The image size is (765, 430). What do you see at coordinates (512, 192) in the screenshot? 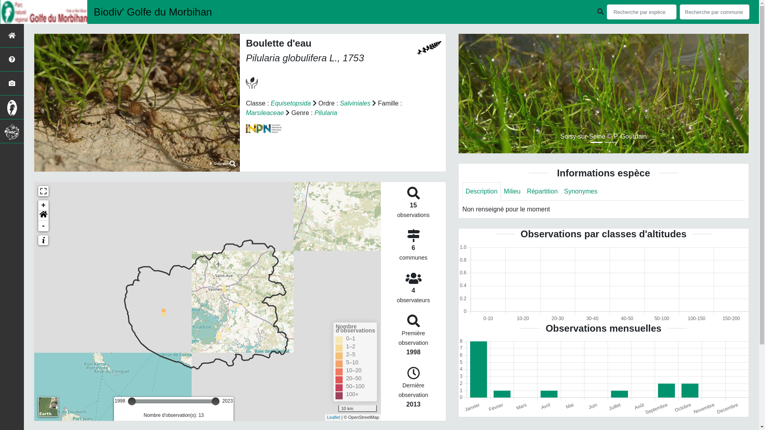
I see `Milieu` at bounding box center [512, 192].